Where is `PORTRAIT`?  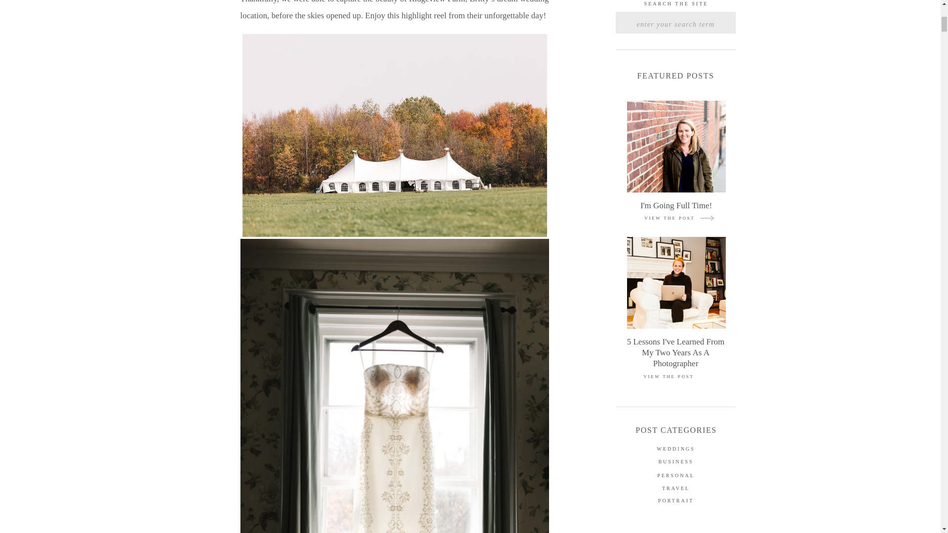 PORTRAIT is located at coordinates (676, 501).